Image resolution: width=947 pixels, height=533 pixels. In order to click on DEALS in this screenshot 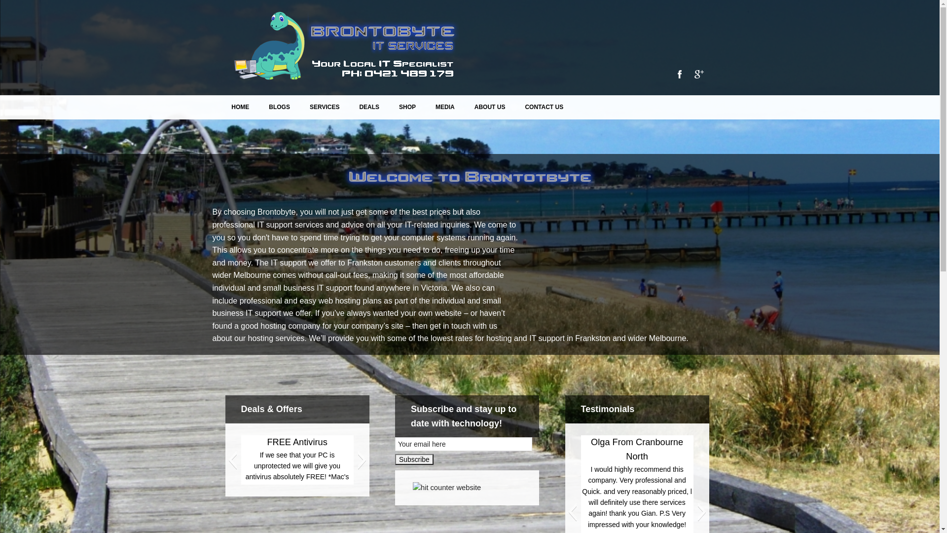, I will do `click(369, 108)`.